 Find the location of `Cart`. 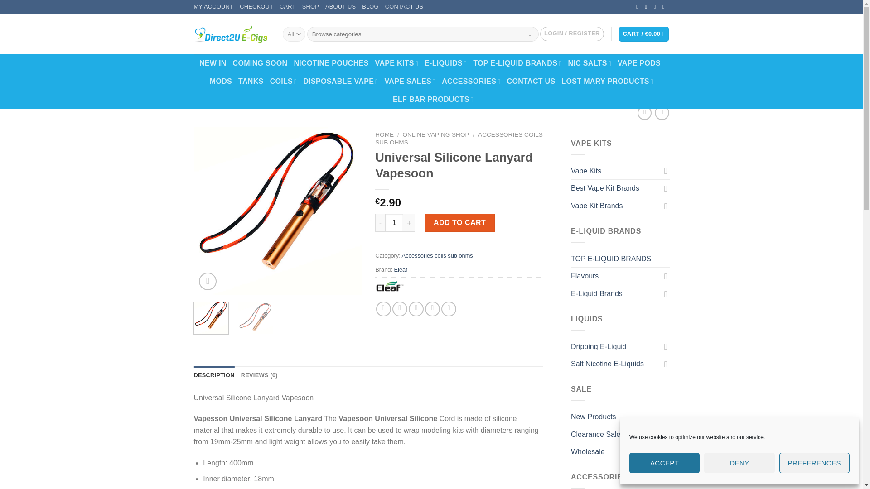

Cart is located at coordinates (643, 34).